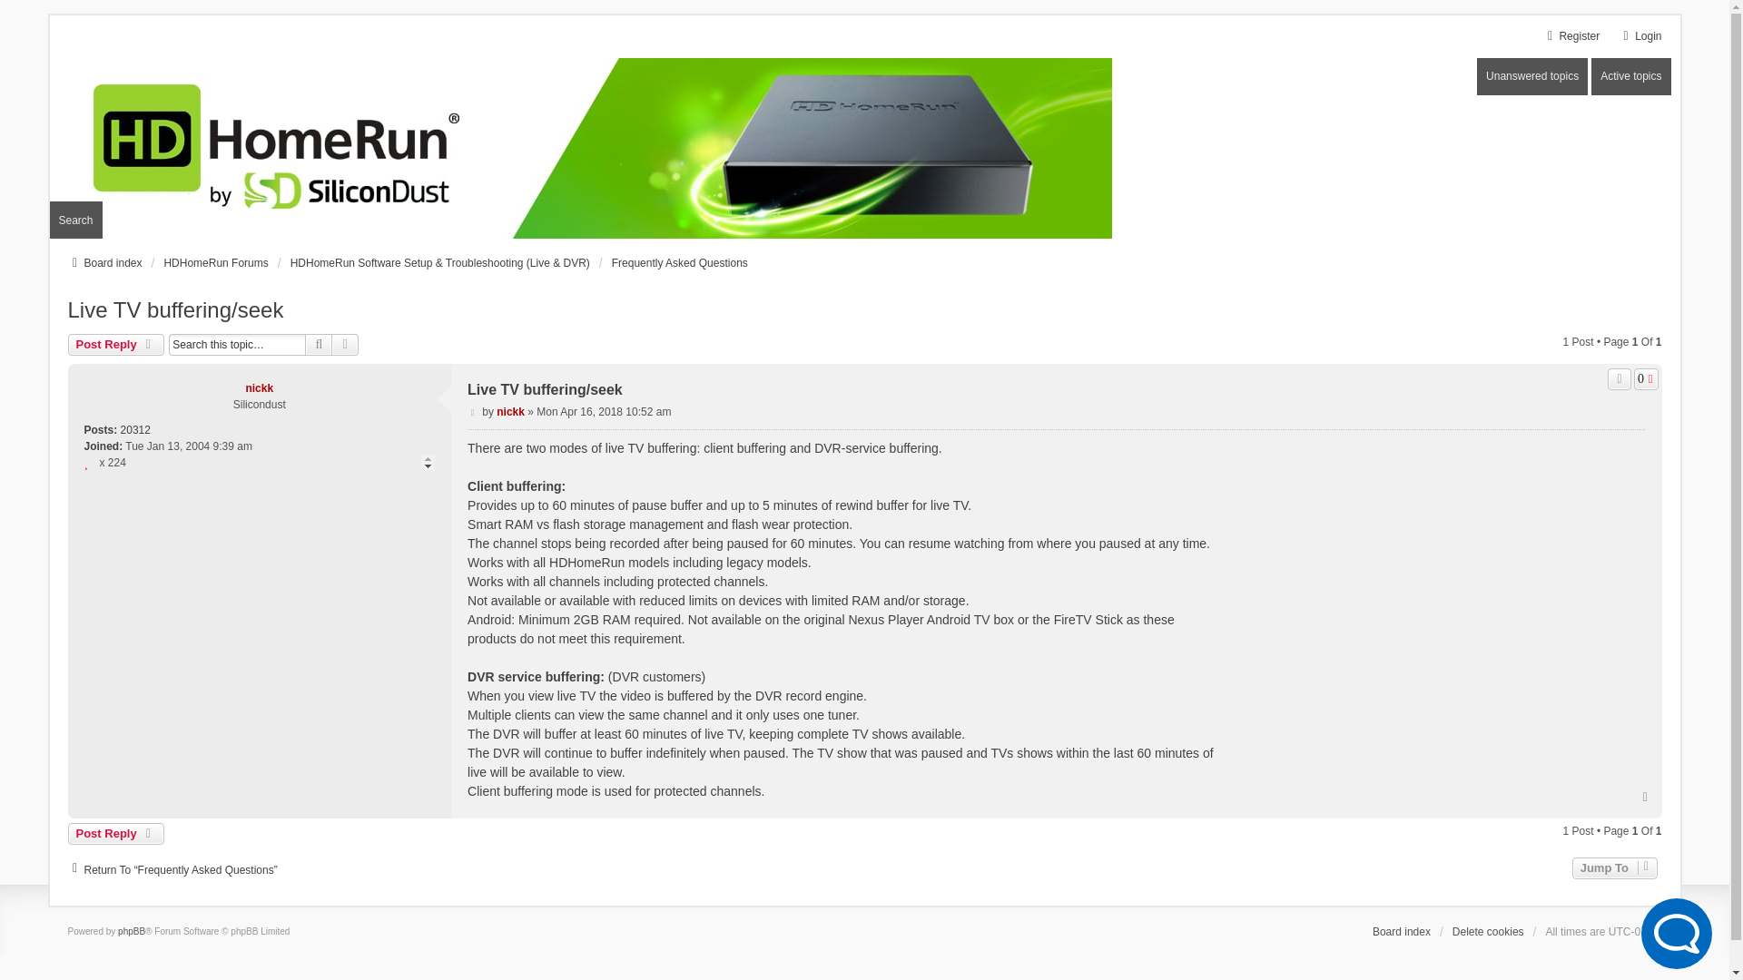 The height and width of the screenshot is (980, 1743). Describe the element at coordinates (1630, 76) in the screenshot. I see `Active topics` at that location.